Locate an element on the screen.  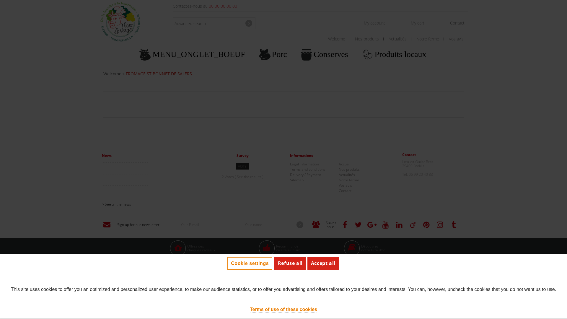
Offrez des is located at coordinates (195, 246).